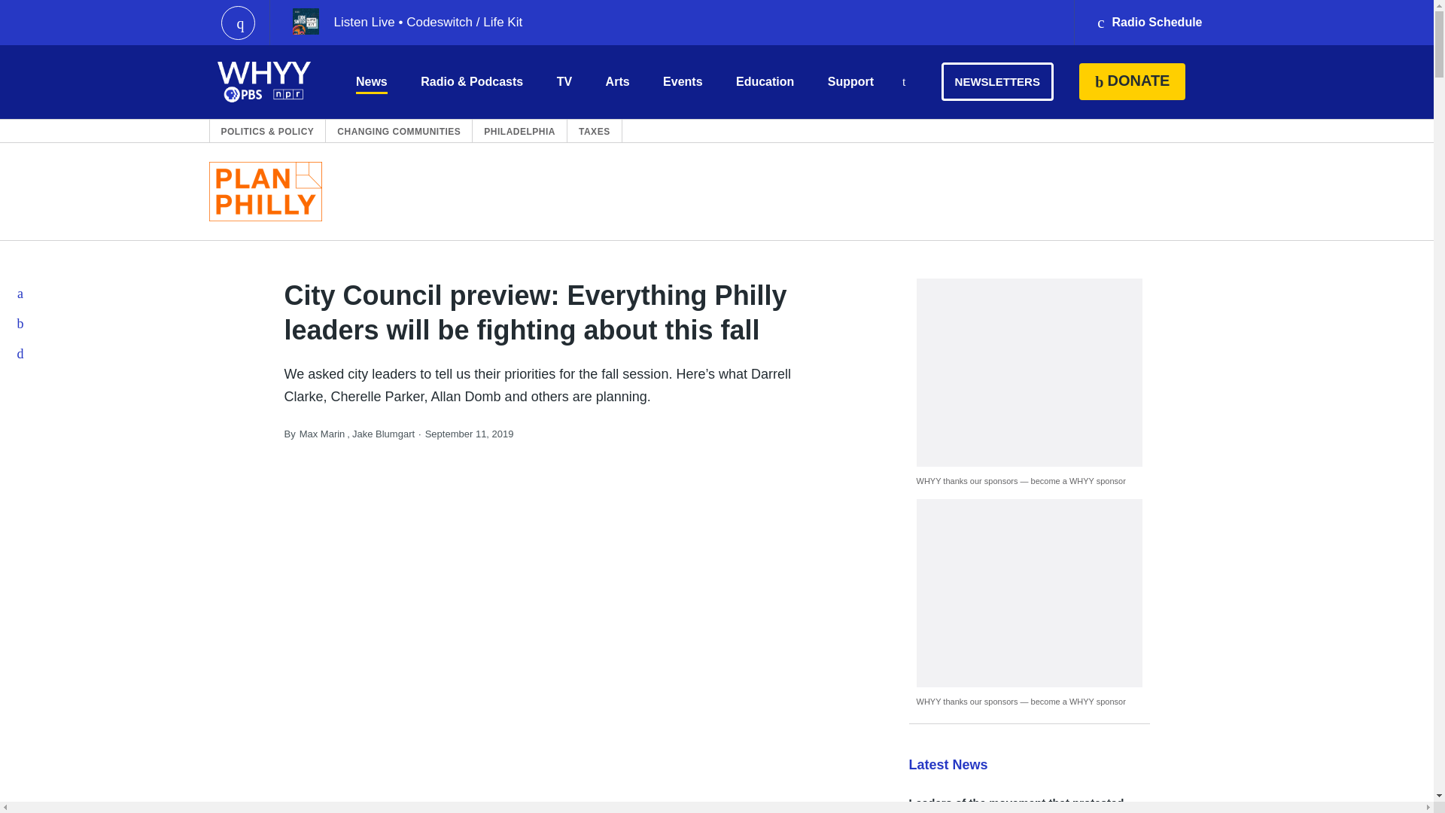  I want to click on Facebook, so click(21, 294).